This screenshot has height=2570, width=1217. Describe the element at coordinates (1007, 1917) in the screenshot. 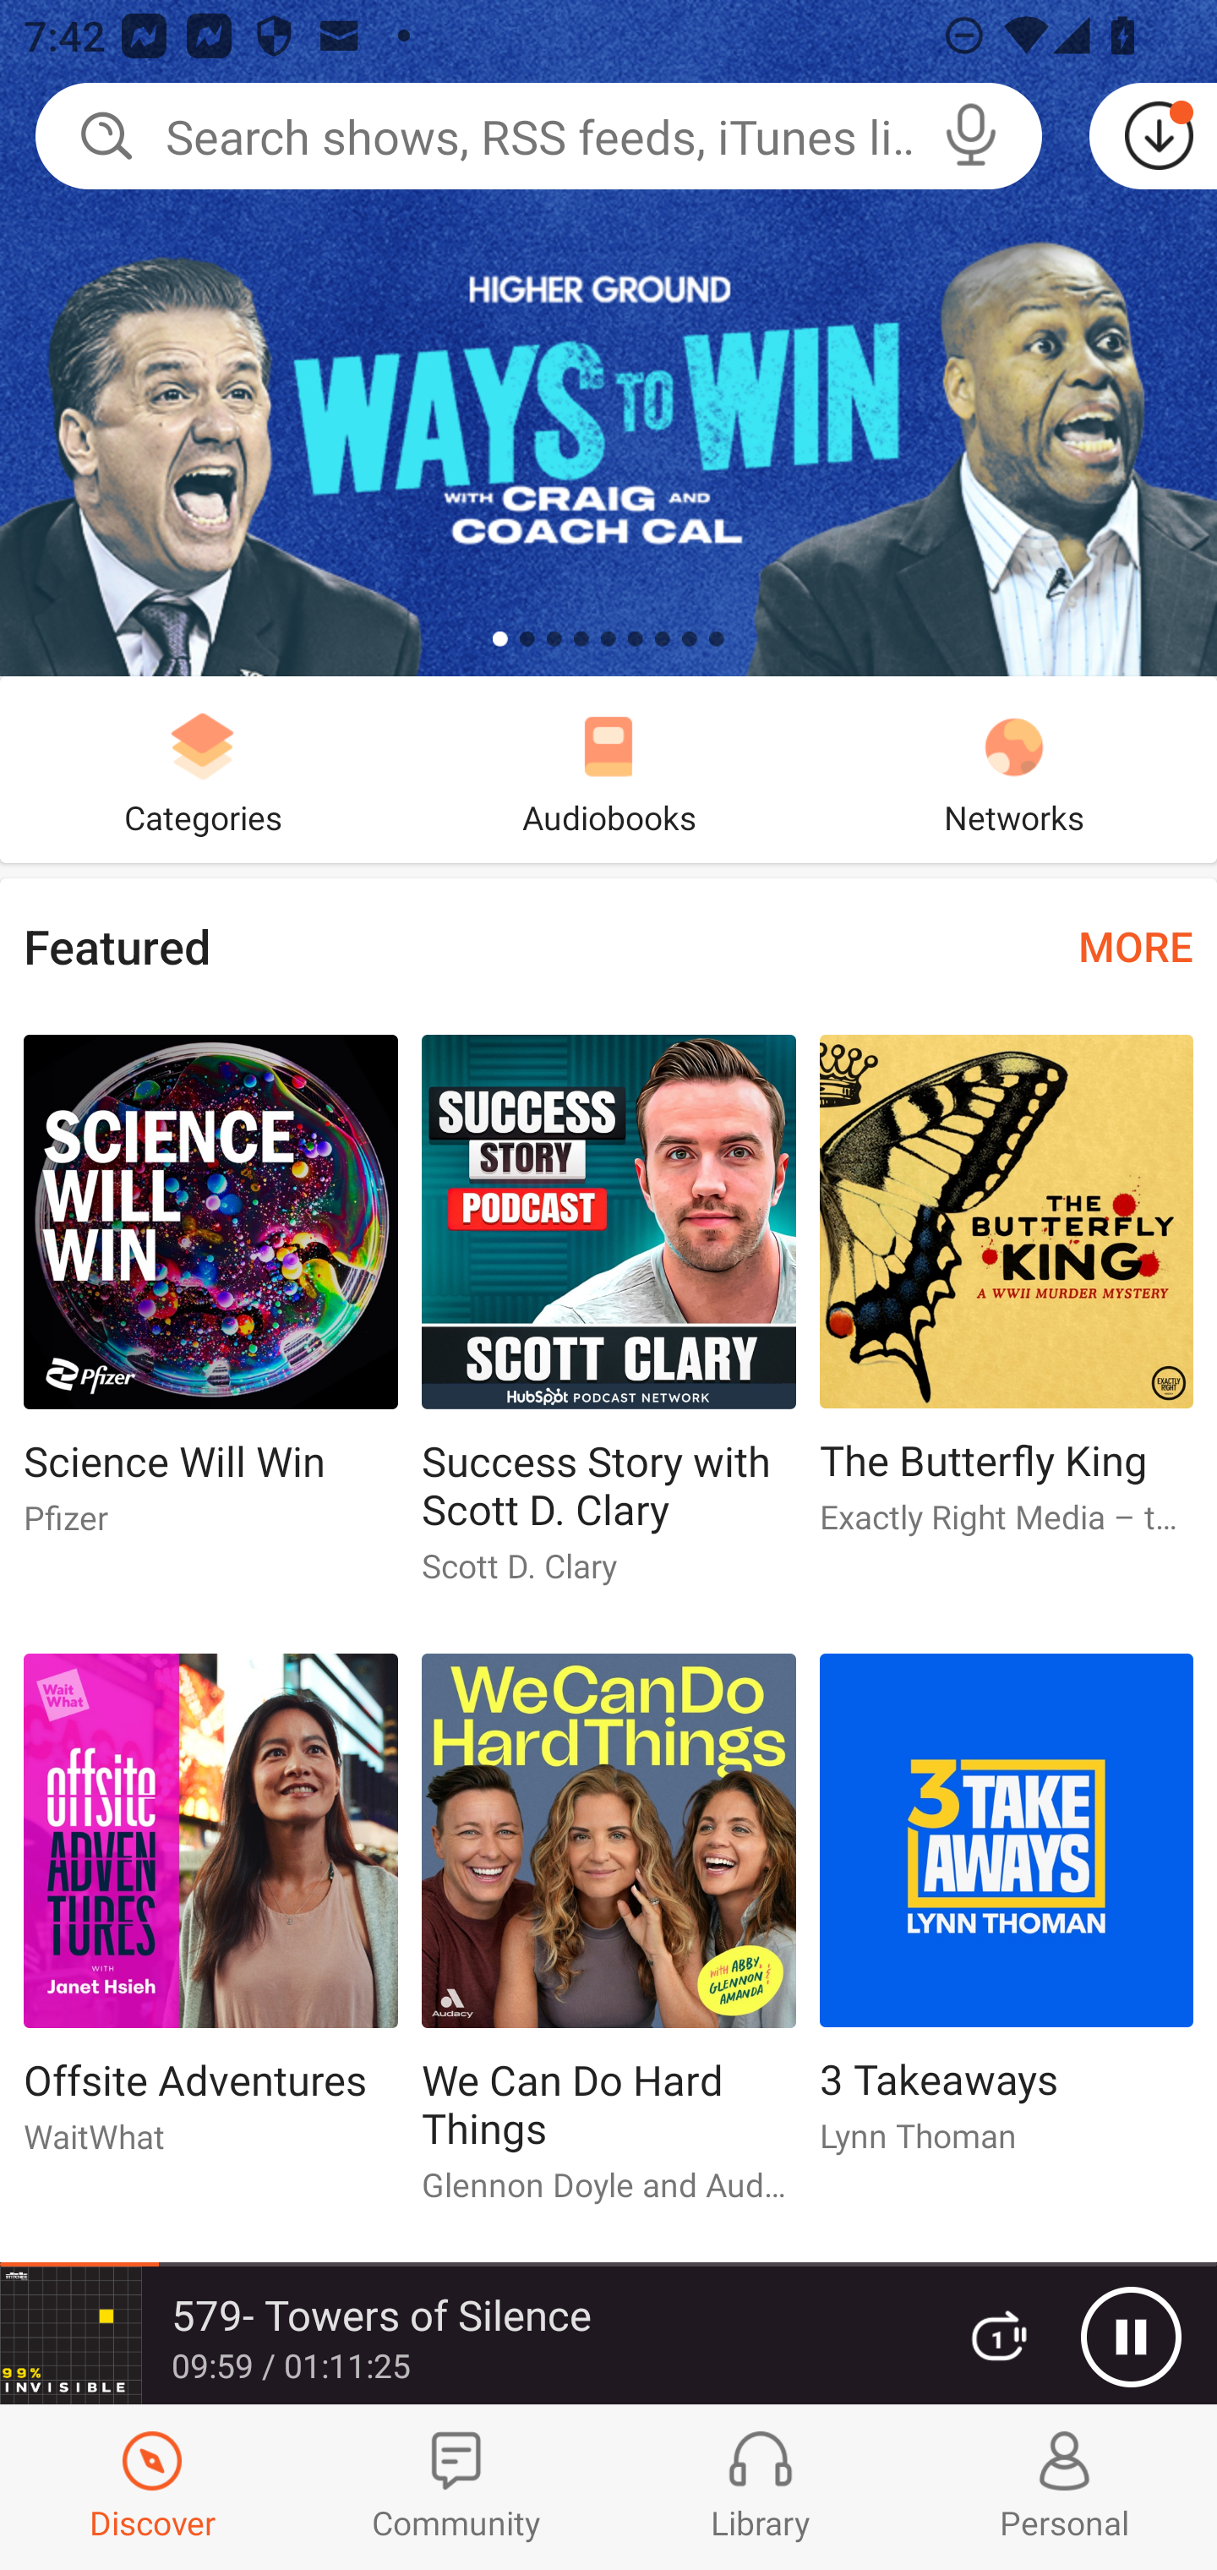

I see `3 Takeaways 3 Takeaways Lynn Thoman` at that location.